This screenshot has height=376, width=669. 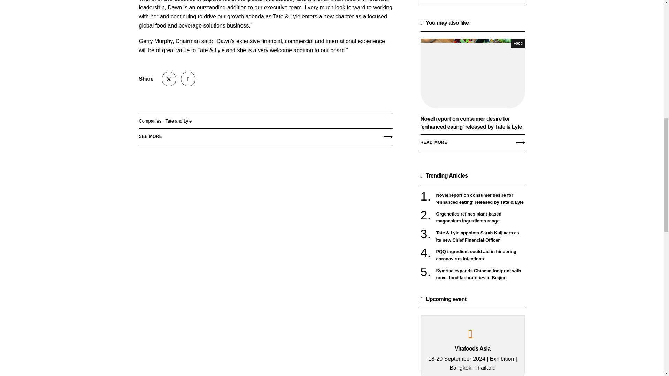 I want to click on Follow Nutraceutical Business Review on X, so click(x=169, y=79).